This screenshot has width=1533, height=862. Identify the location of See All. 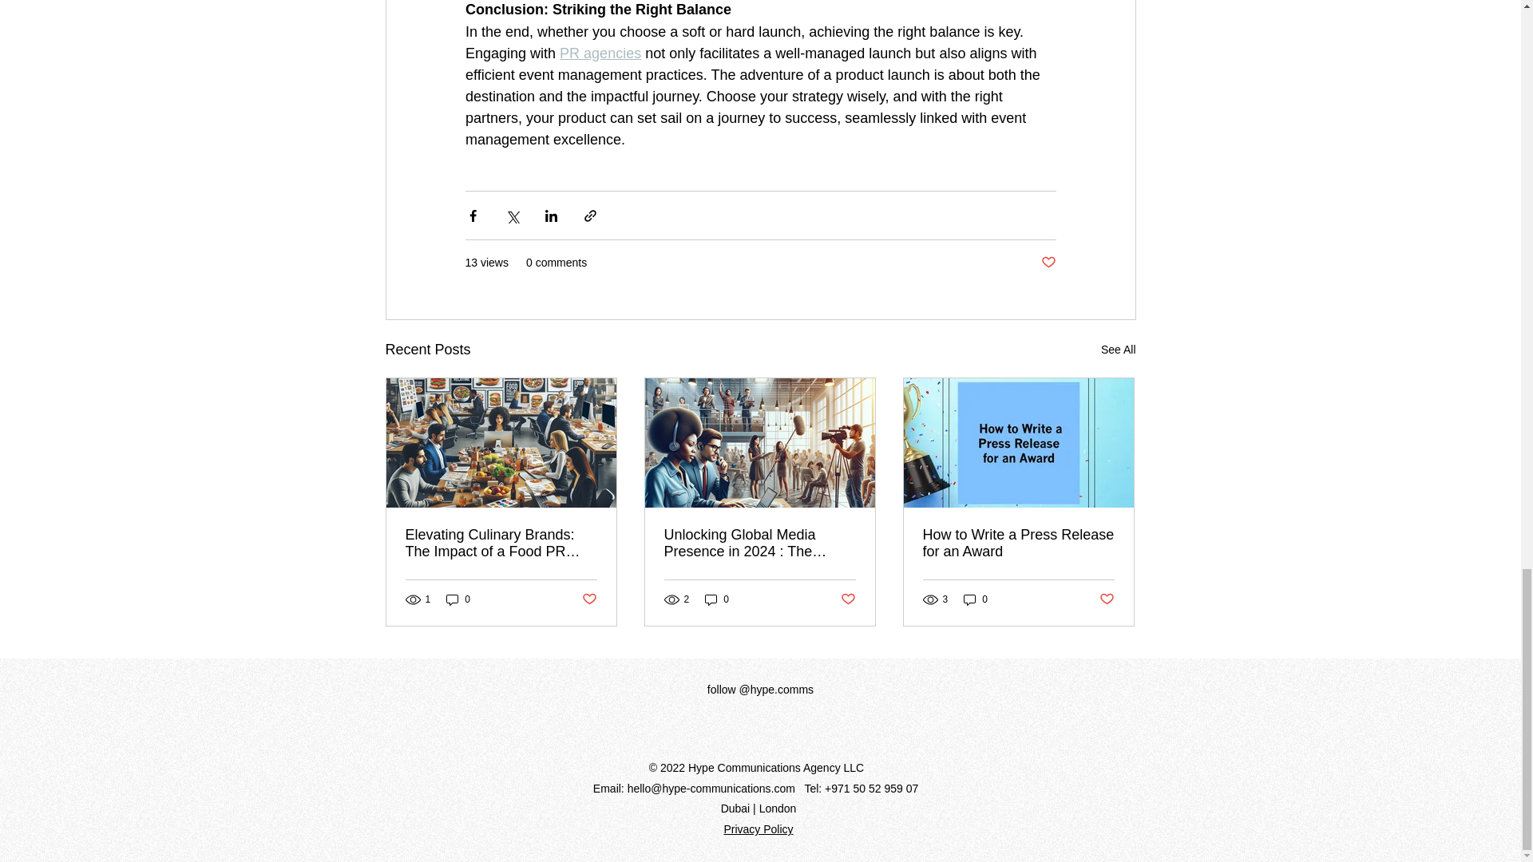
(1118, 350).